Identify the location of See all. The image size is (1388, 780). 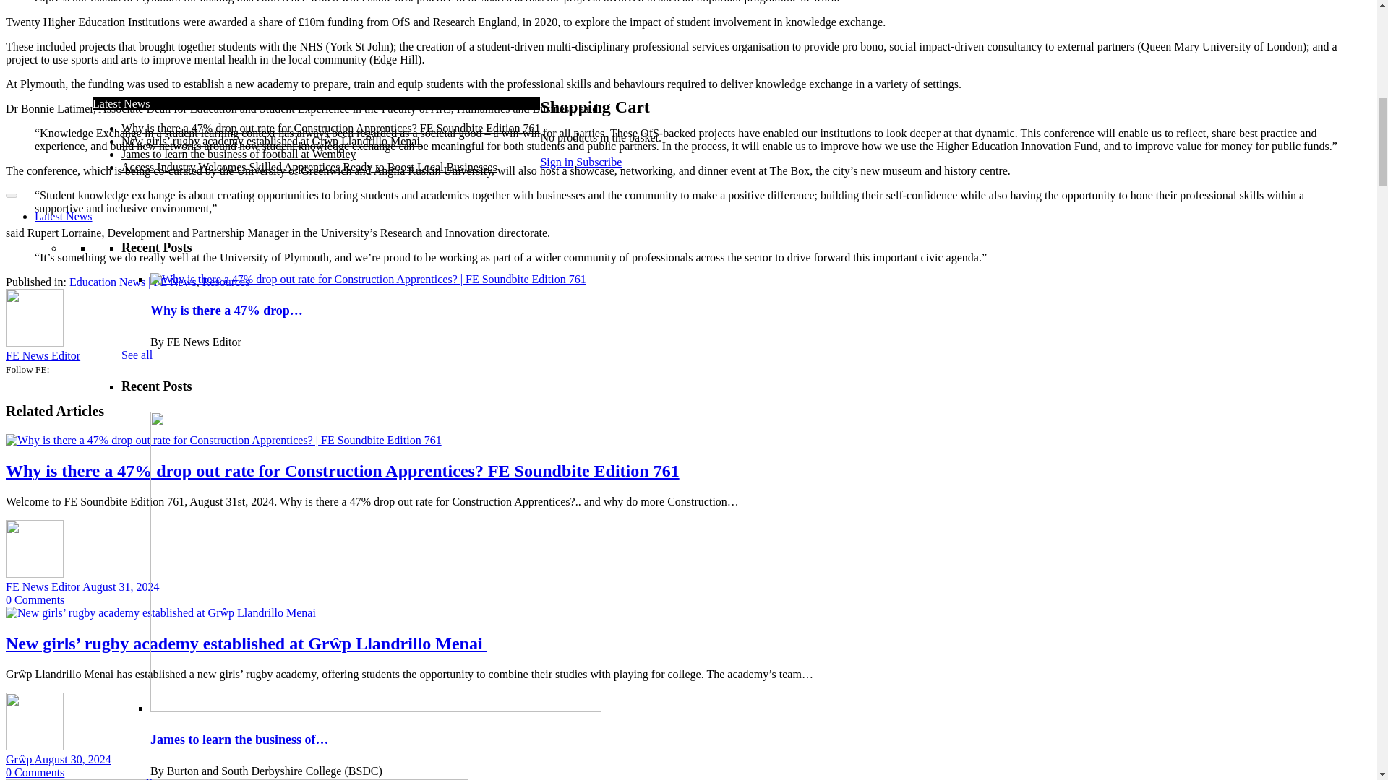
(137, 4).